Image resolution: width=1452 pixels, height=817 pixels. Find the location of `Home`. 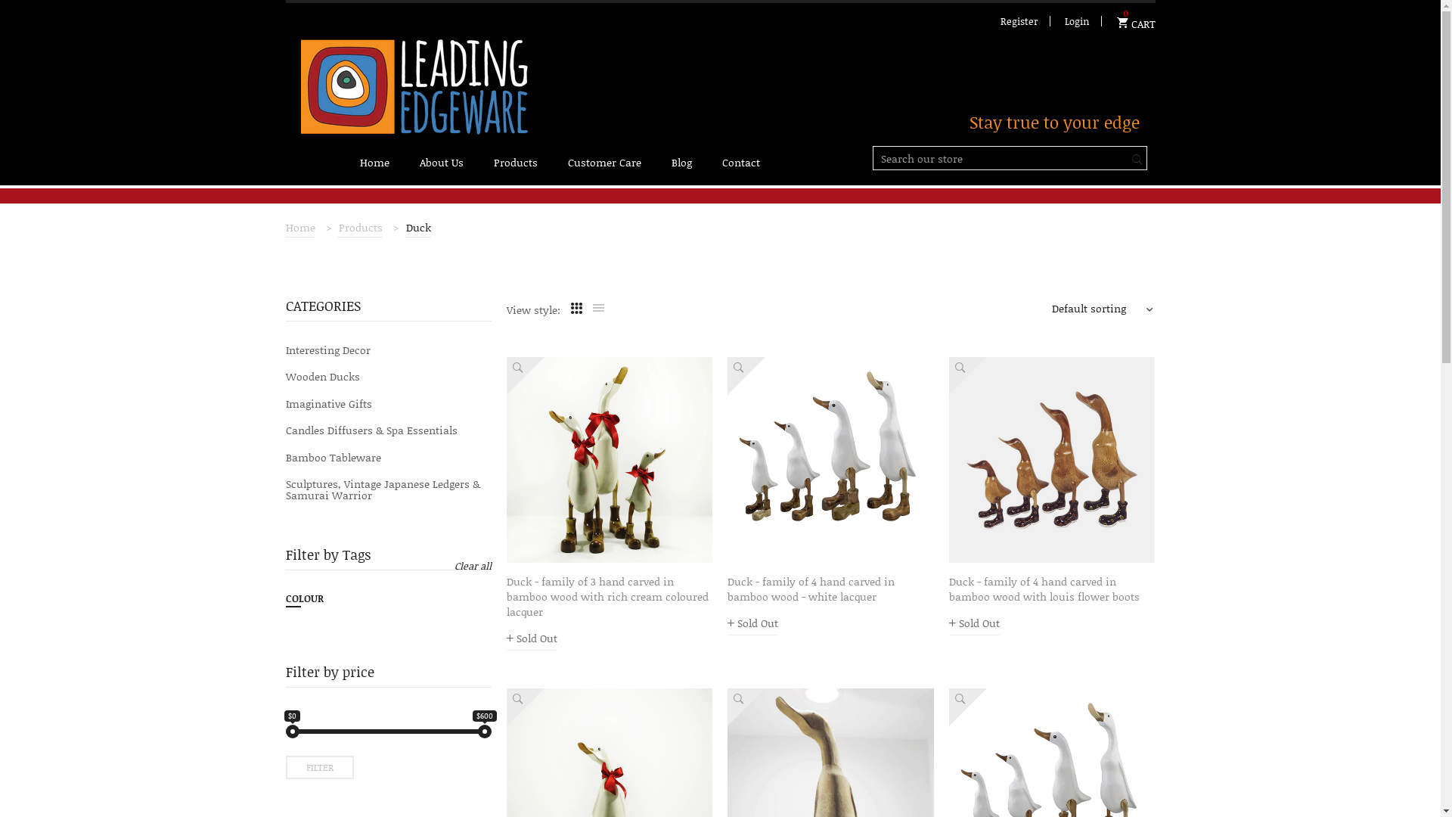

Home is located at coordinates (375, 163).